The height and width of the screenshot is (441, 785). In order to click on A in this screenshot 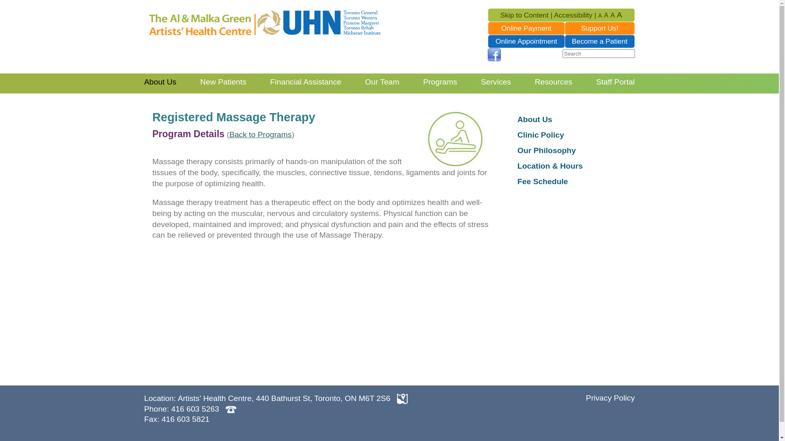, I will do `click(600, 15)`.